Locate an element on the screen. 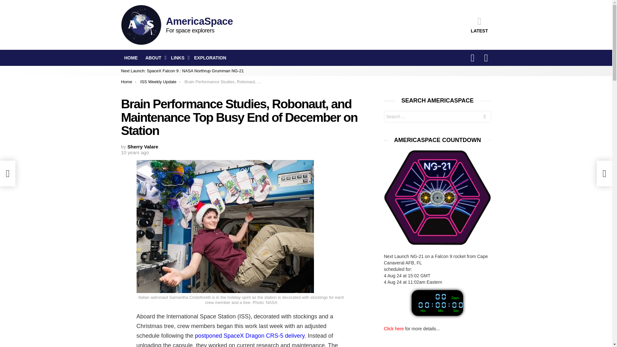  HOME is located at coordinates (130, 58).